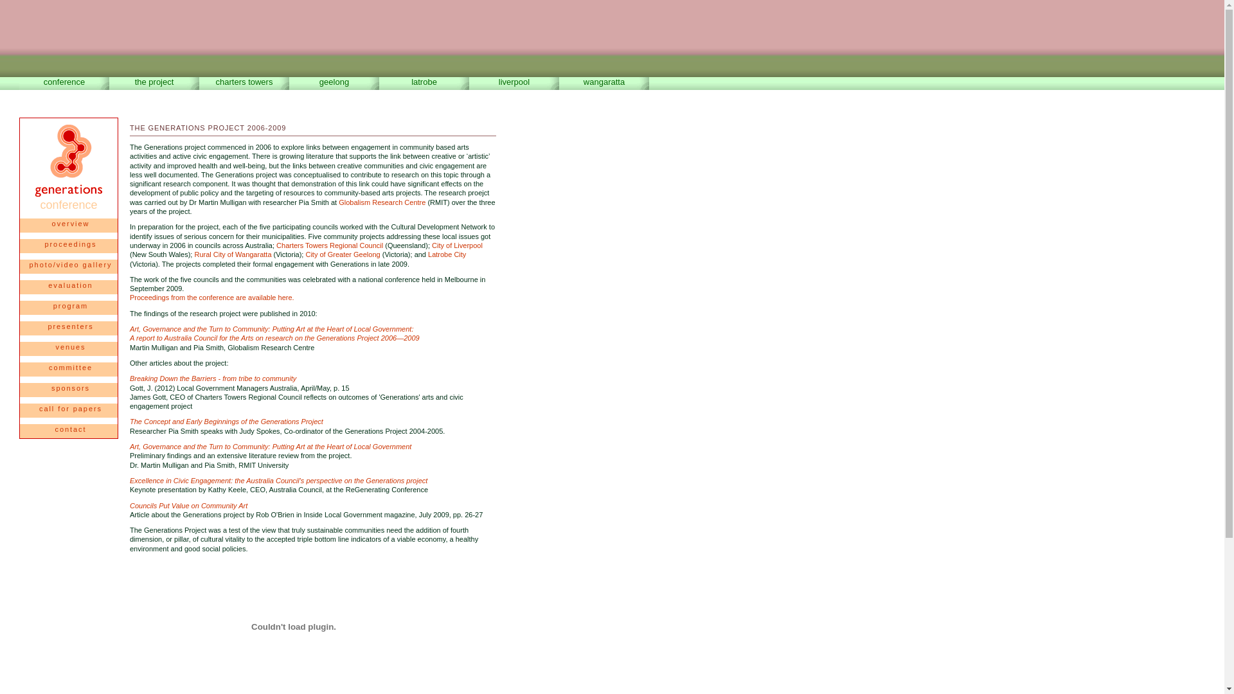 Image resolution: width=1234 pixels, height=694 pixels. I want to click on Proceedings from the conference are available here., so click(212, 298).